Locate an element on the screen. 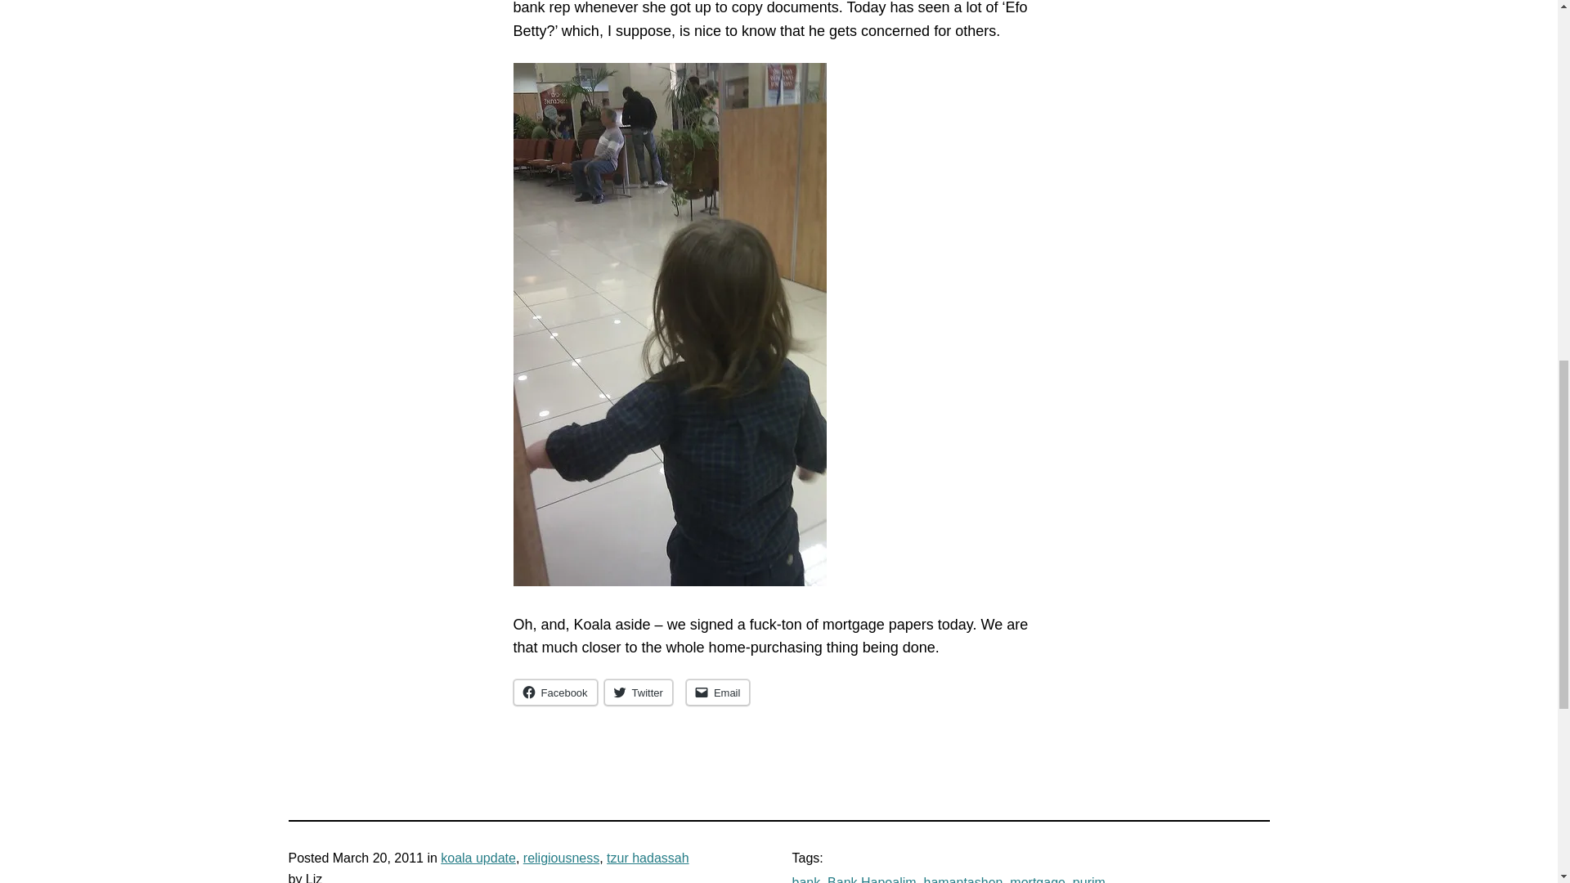 This screenshot has width=1570, height=883. Twitter is located at coordinates (639, 692).